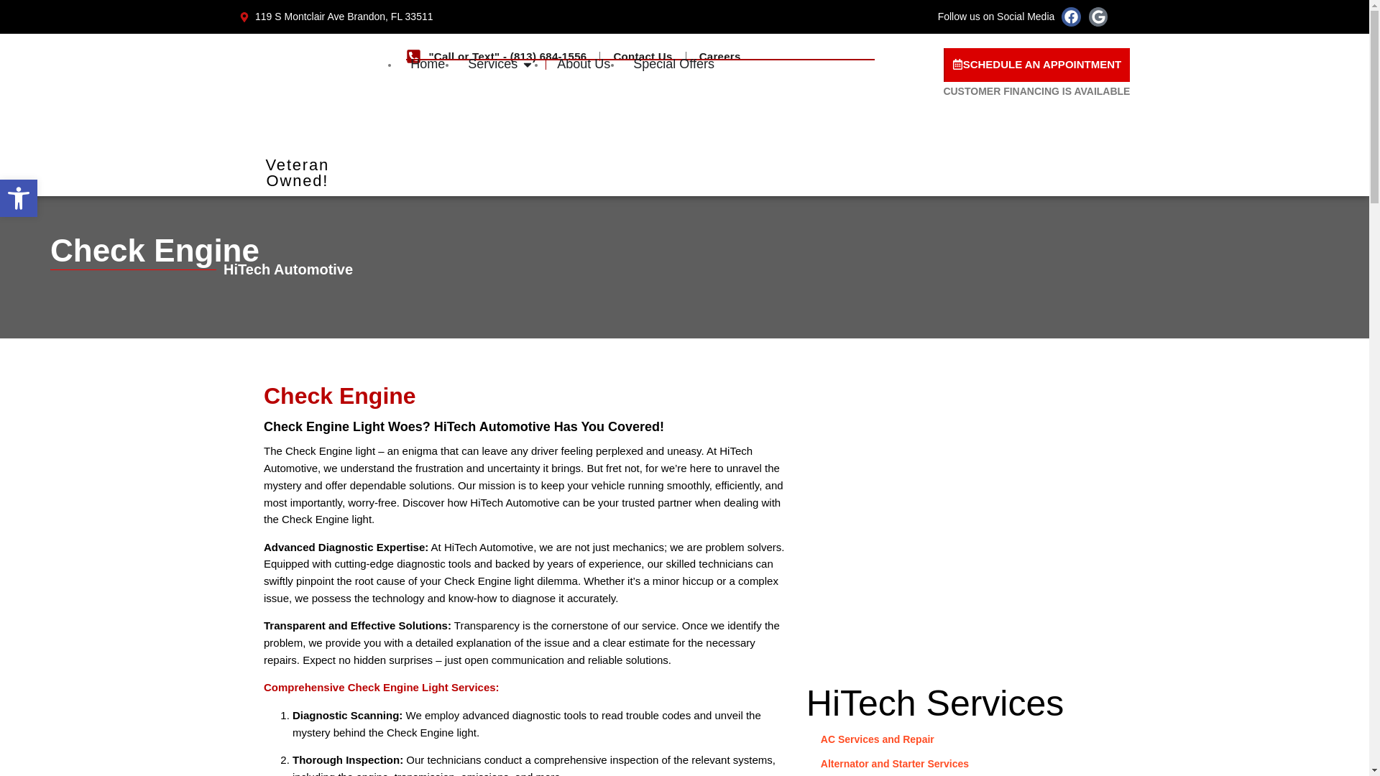 Image resolution: width=1380 pixels, height=776 pixels. Describe the element at coordinates (1036, 92) in the screenshot. I see `HiTech Automotive` at that location.